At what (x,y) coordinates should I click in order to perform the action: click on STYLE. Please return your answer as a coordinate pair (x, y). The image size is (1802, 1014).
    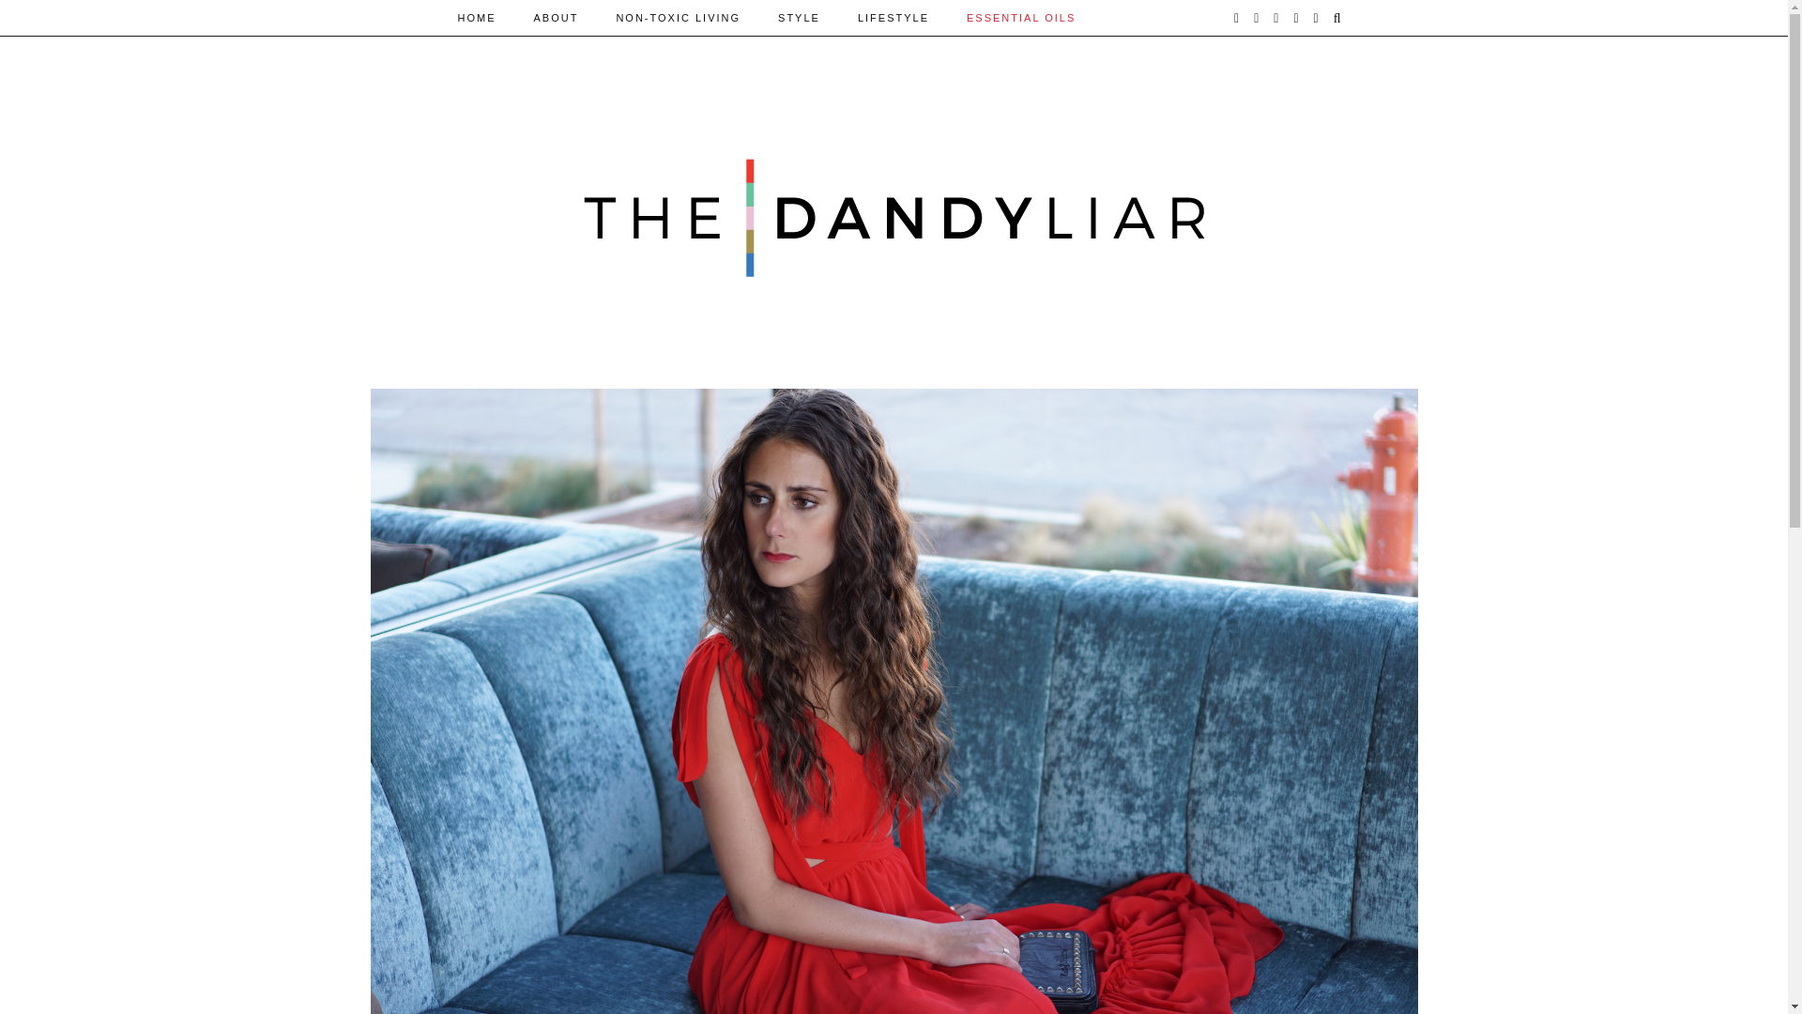
    Looking at the image, I should click on (799, 17).